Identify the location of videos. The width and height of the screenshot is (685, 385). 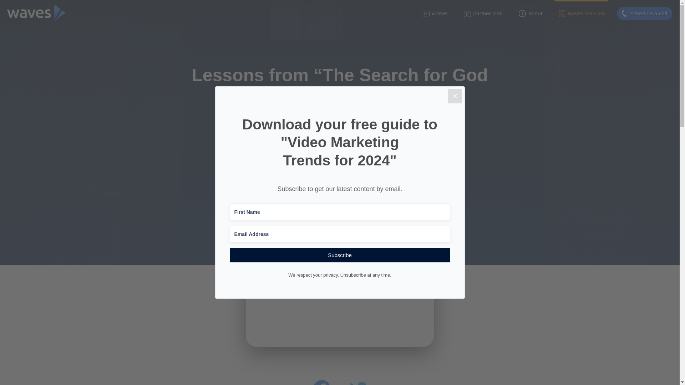
(435, 14).